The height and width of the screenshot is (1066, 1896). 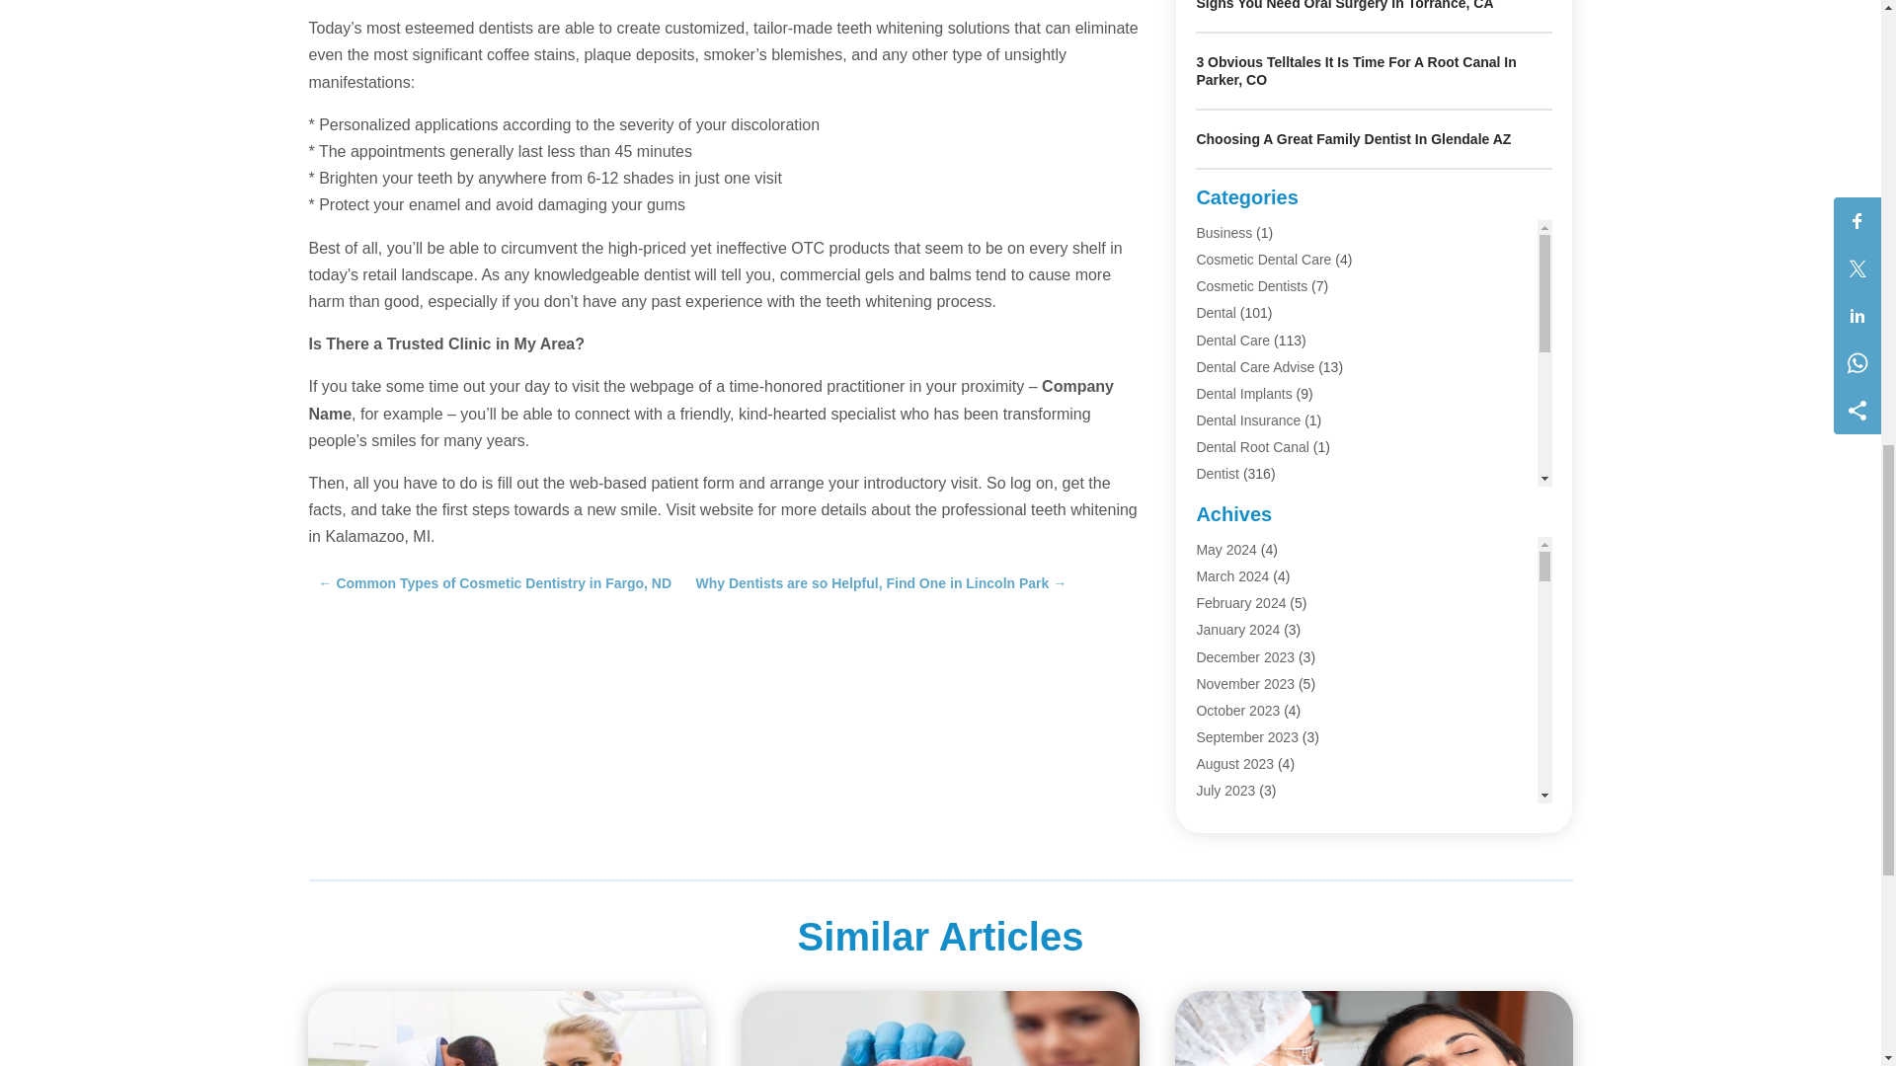 I want to click on Cosmetic Dentists, so click(x=1252, y=286).